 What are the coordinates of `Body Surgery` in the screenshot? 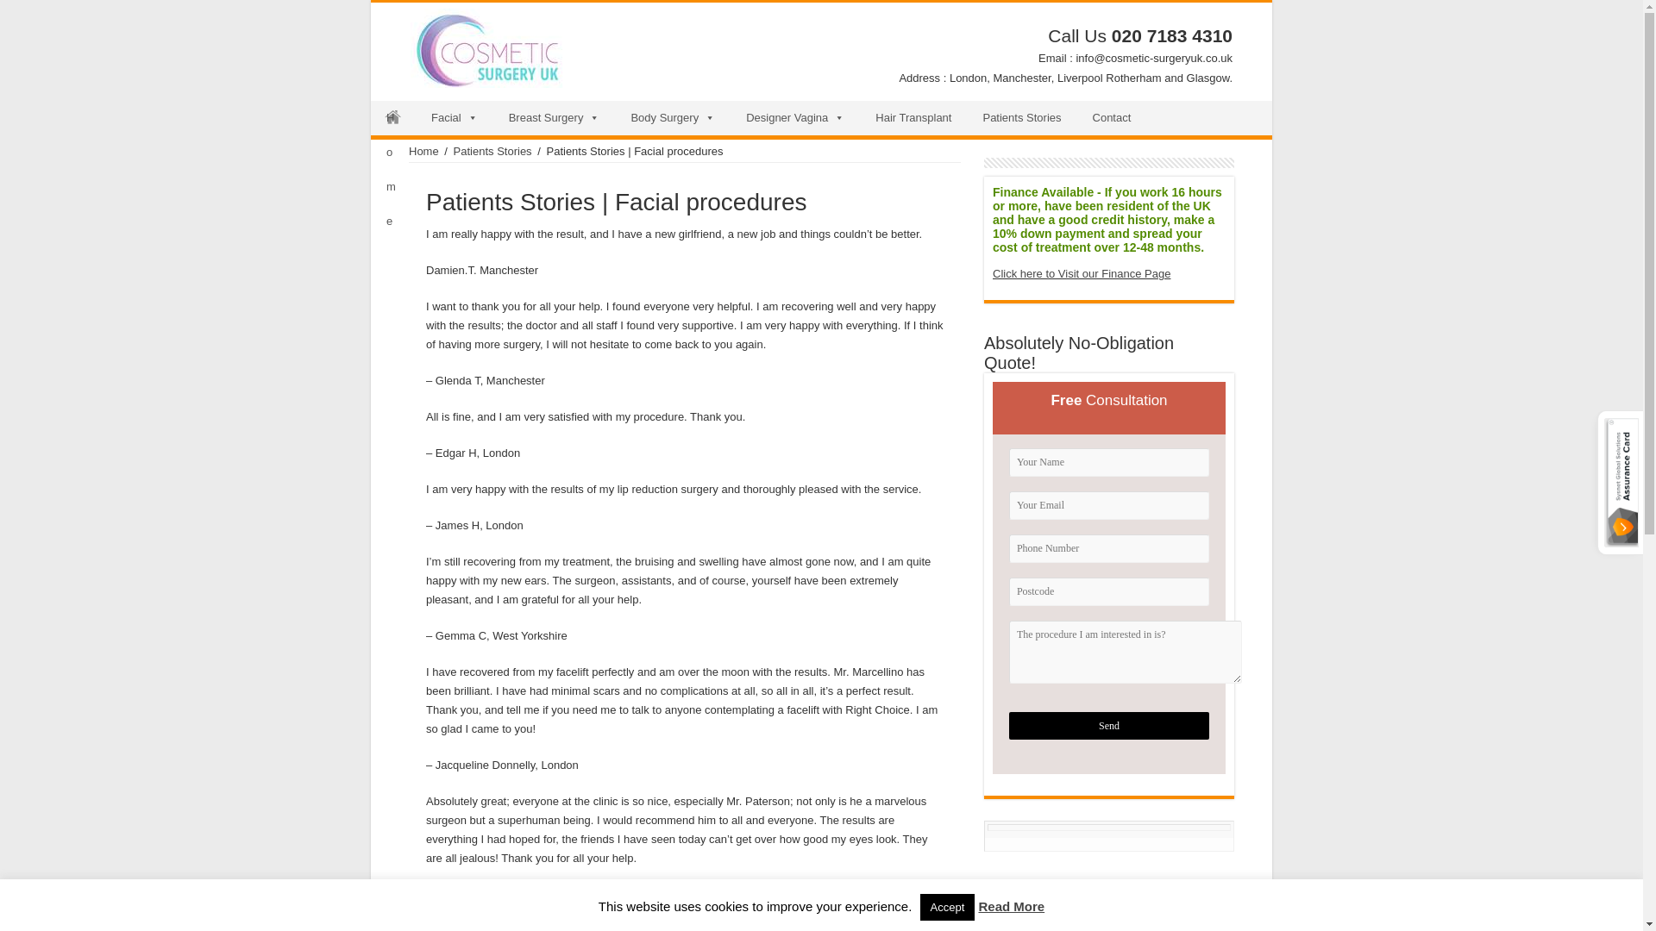 It's located at (672, 117).